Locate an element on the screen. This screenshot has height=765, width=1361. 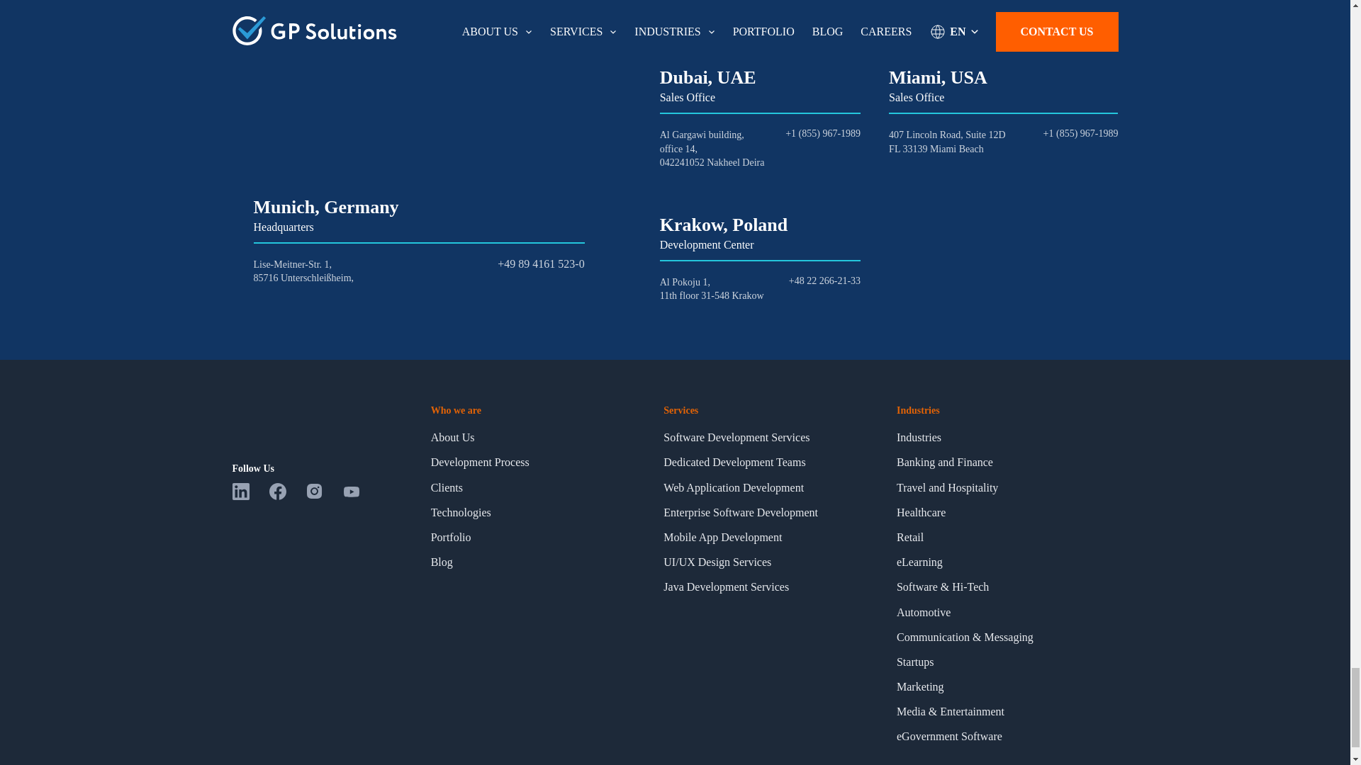
LinkedIn is located at coordinates (251, 496).